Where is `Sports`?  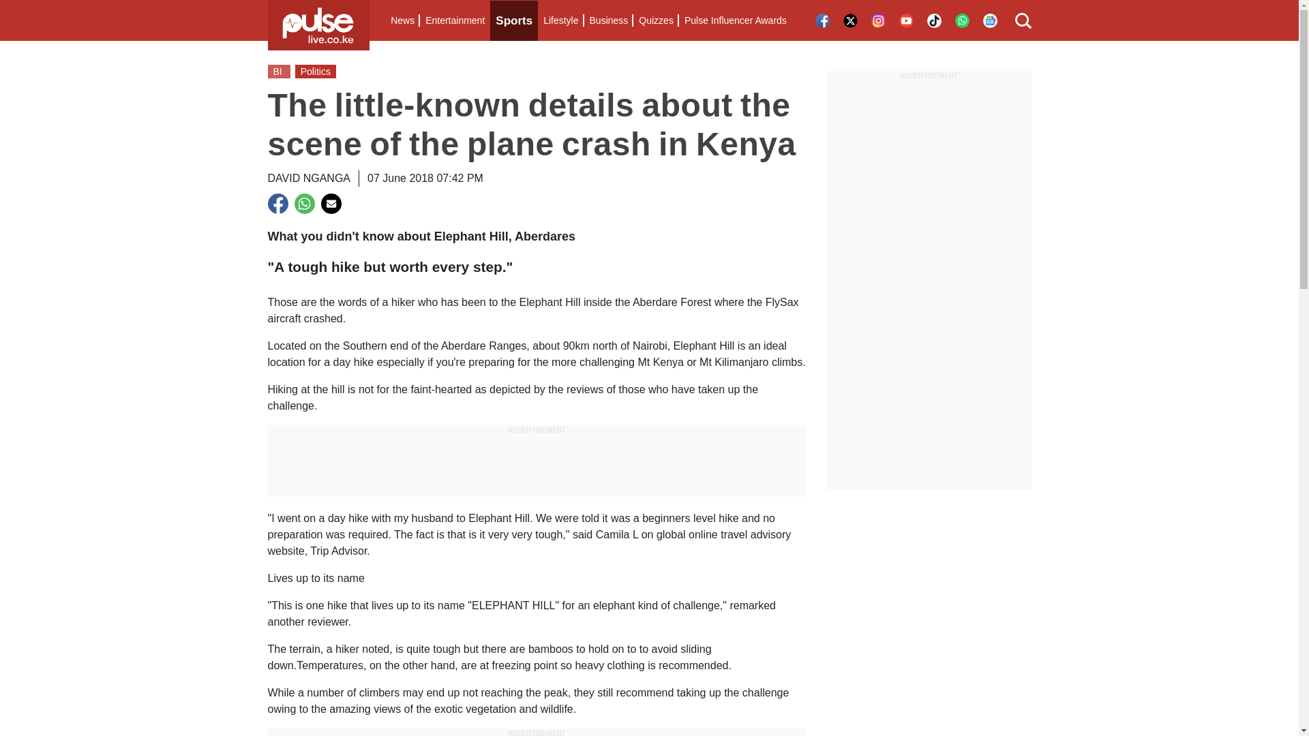
Sports is located at coordinates (514, 20).